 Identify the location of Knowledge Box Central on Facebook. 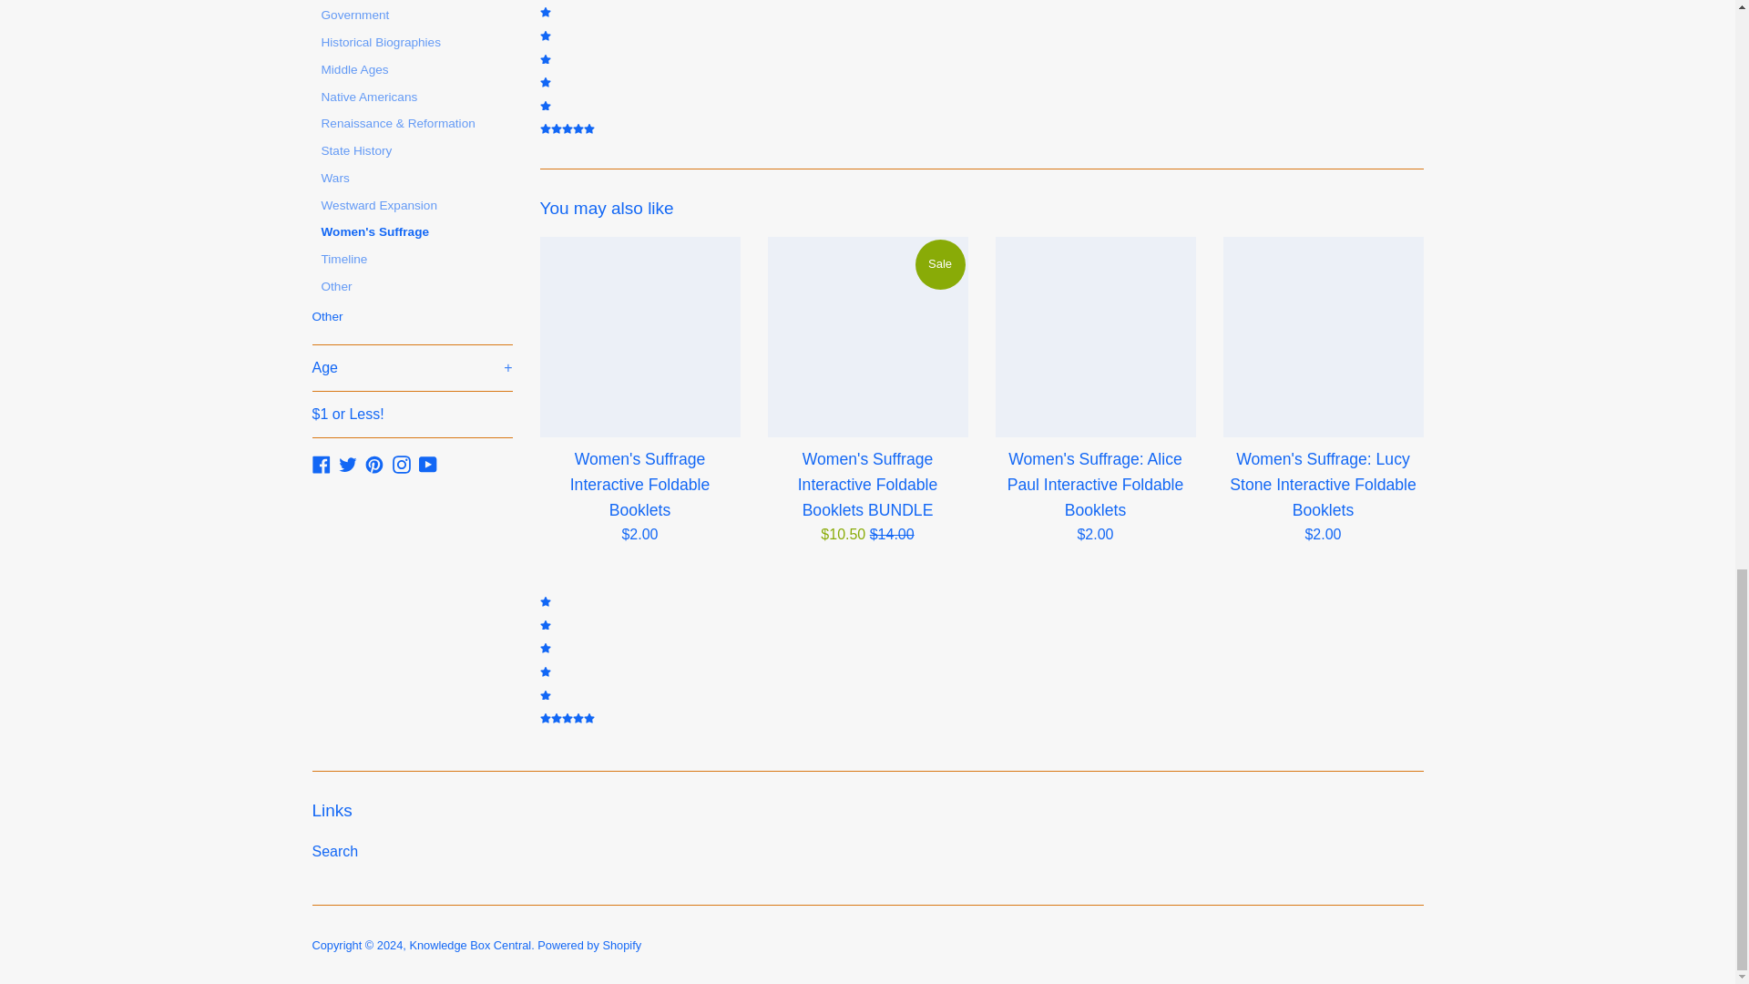
(321, 465).